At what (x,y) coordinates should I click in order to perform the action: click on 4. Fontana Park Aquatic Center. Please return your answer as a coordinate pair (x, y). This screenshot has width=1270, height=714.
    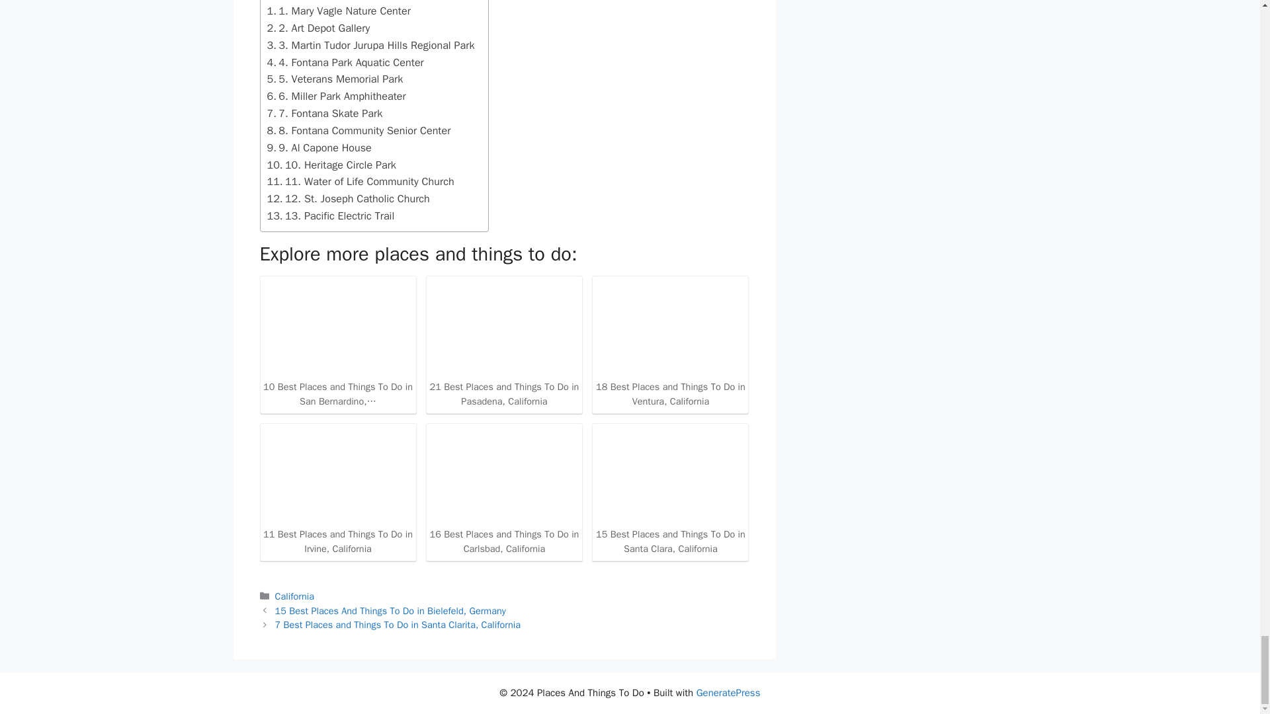
    Looking at the image, I should click on (345, 63).